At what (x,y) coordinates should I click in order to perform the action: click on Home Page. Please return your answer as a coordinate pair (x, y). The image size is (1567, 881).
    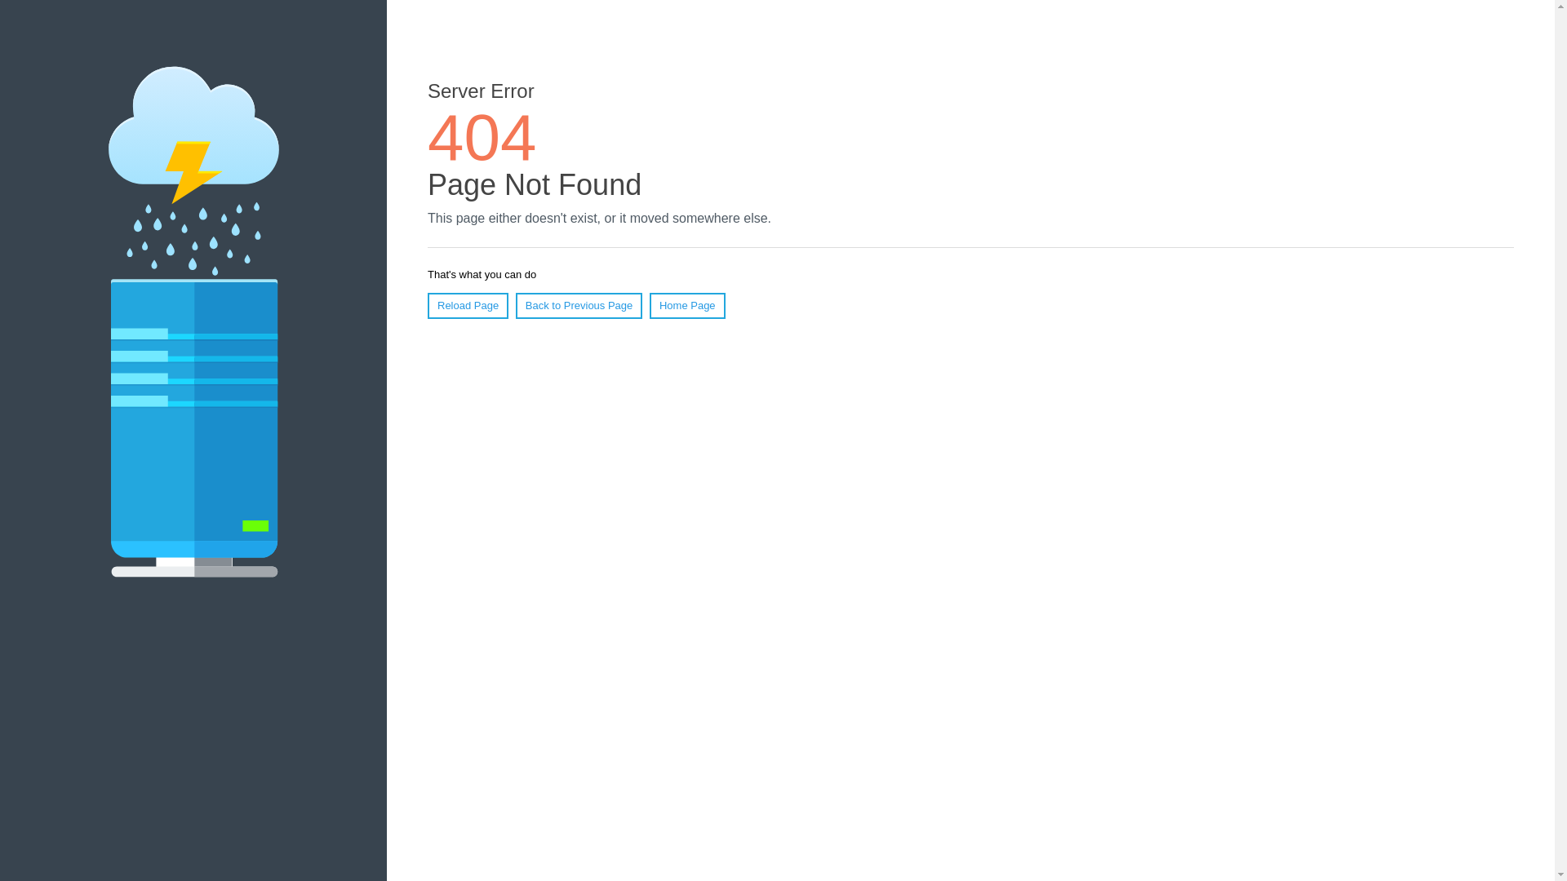
    Looking at the image, I should click on (687, 306).